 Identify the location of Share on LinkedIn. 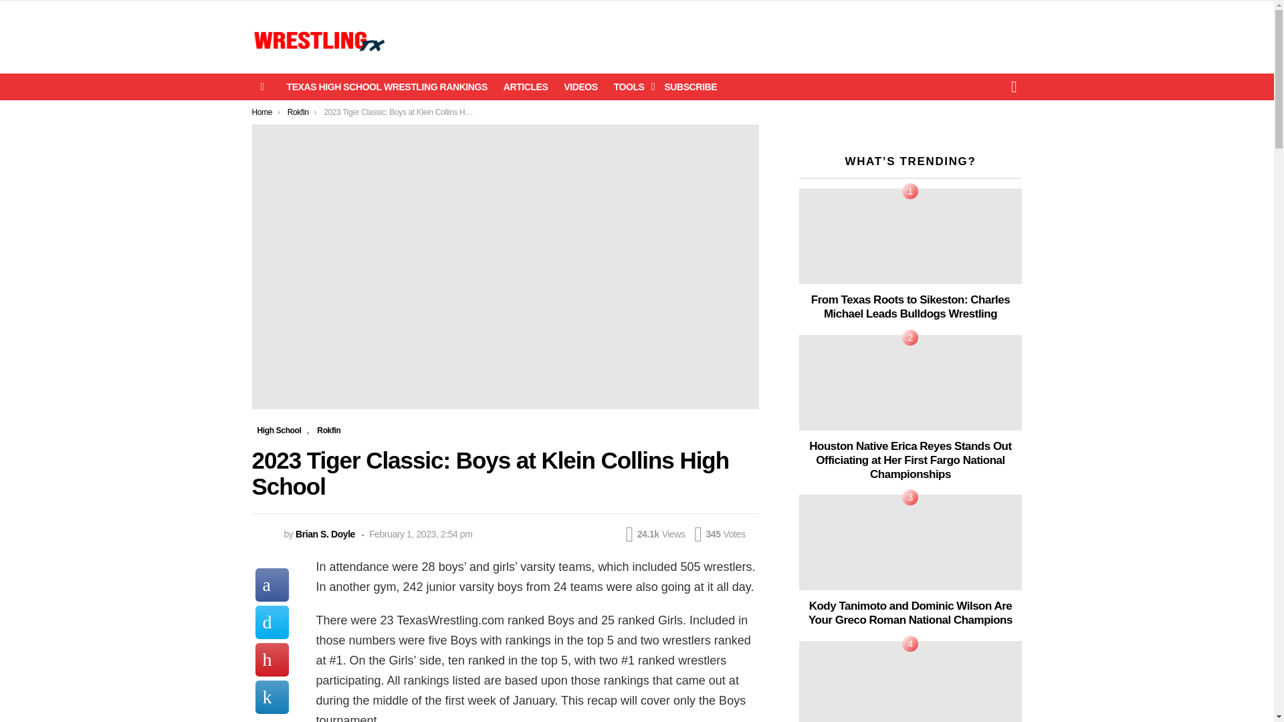
(272, 697).